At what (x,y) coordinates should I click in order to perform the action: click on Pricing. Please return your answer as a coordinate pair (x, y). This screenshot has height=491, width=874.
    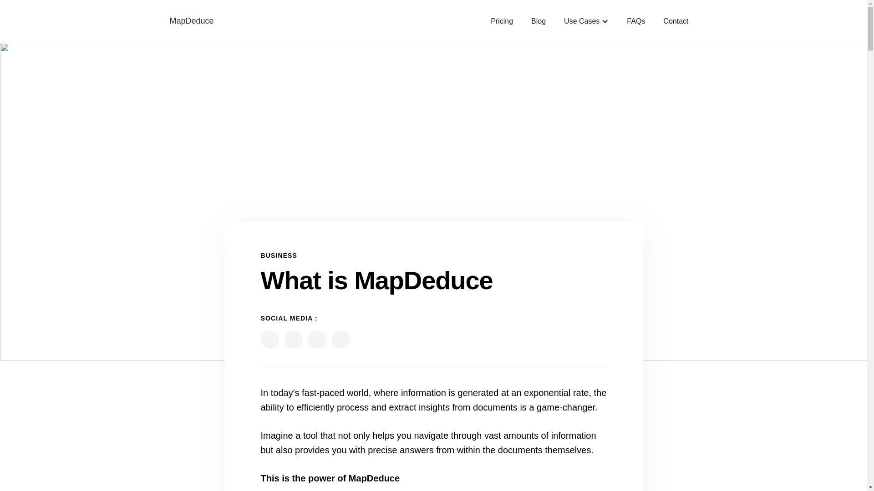
    Looking at the image, I should click on (502, 21).